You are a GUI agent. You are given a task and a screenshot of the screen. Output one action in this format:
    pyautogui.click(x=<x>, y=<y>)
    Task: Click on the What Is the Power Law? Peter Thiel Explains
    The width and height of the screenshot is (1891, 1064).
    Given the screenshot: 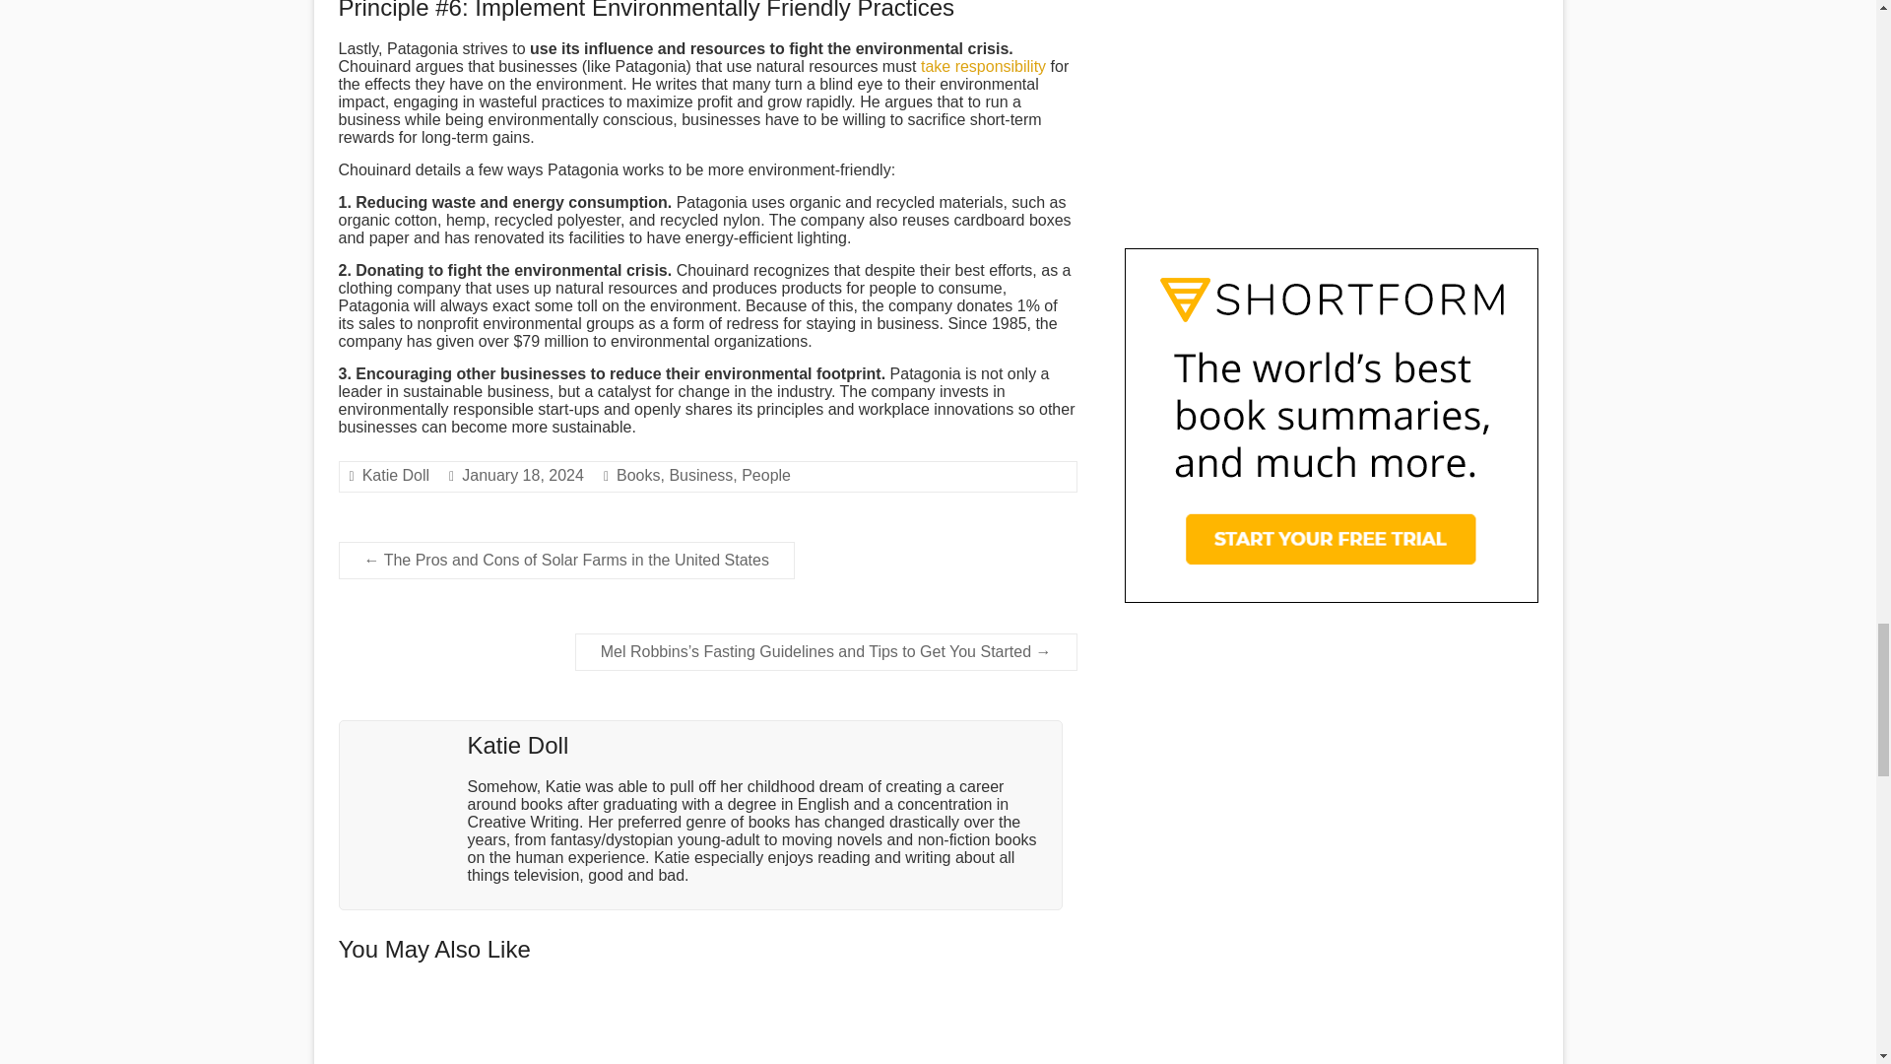 What is the action you would take?
    pyautogui.click(x=449, y=1029)
    